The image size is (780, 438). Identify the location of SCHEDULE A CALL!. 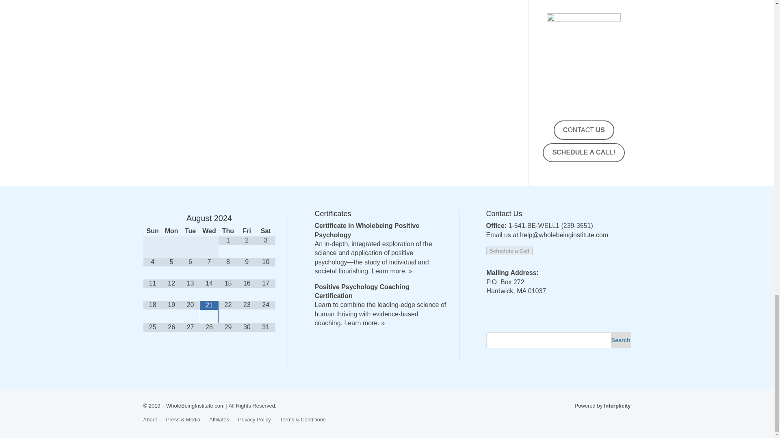
(583, 152).